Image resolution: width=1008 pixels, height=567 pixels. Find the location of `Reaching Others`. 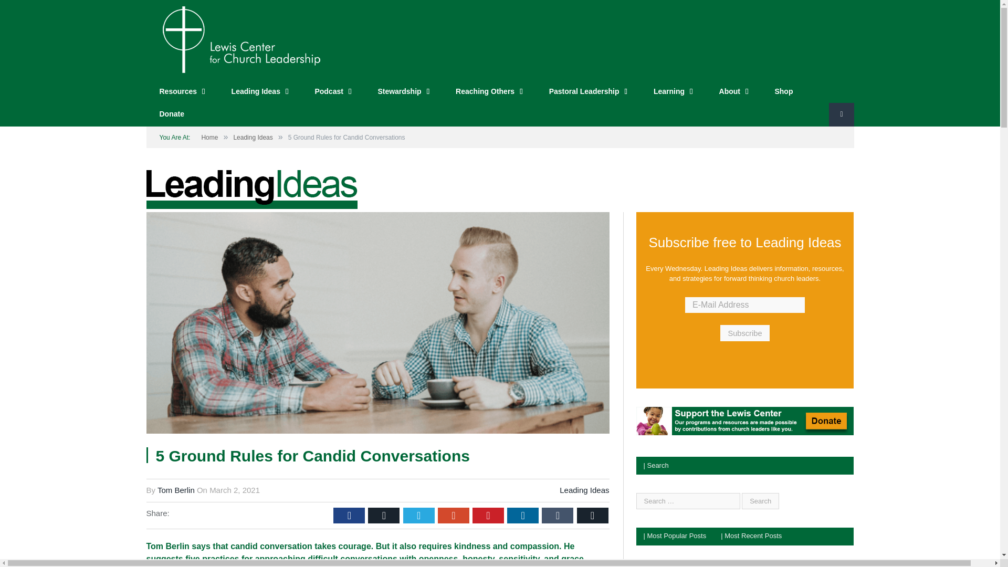

Reaching Others is located at coordinates (489, 92).